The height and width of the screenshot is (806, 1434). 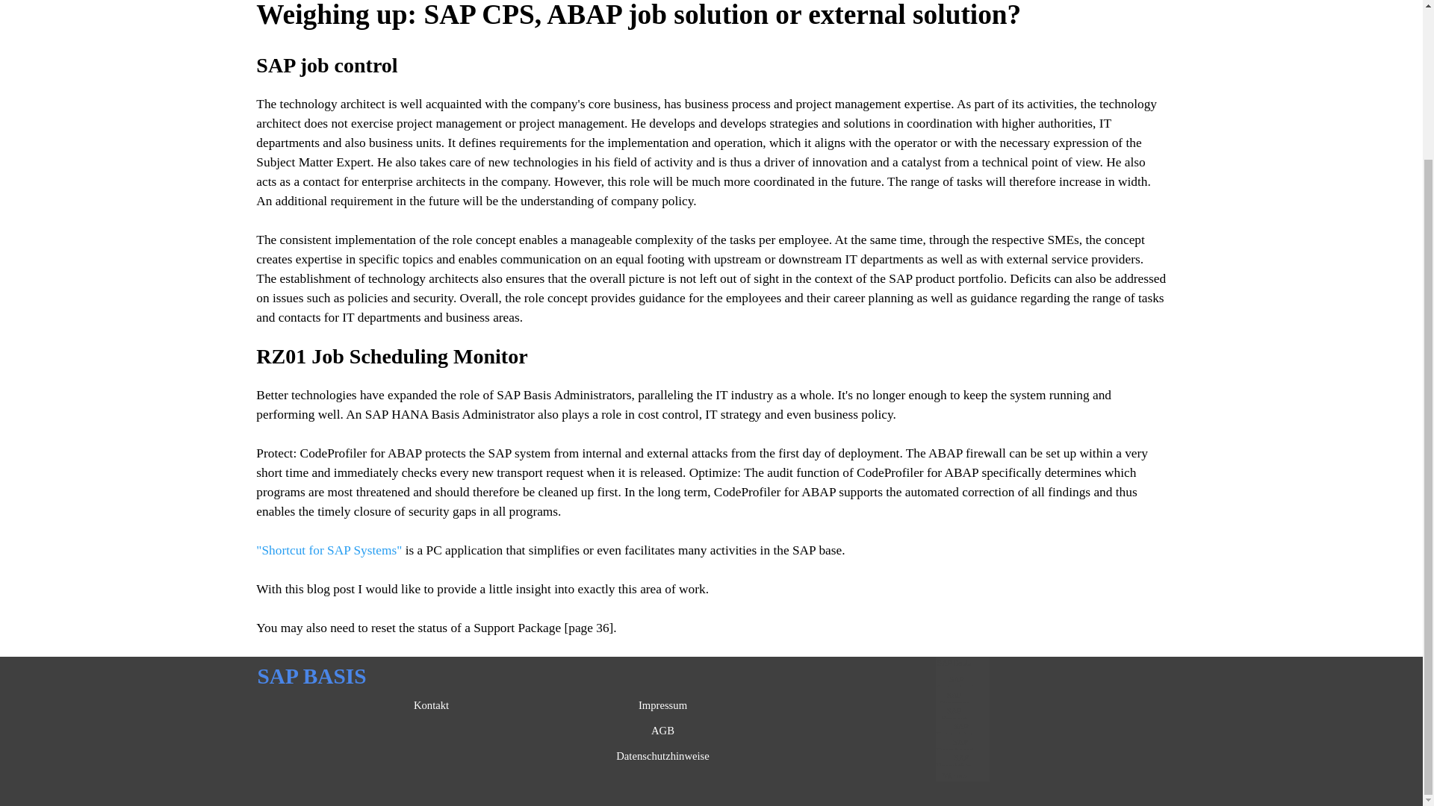 I want to click on Mirrors, so click(x=954, y=775).